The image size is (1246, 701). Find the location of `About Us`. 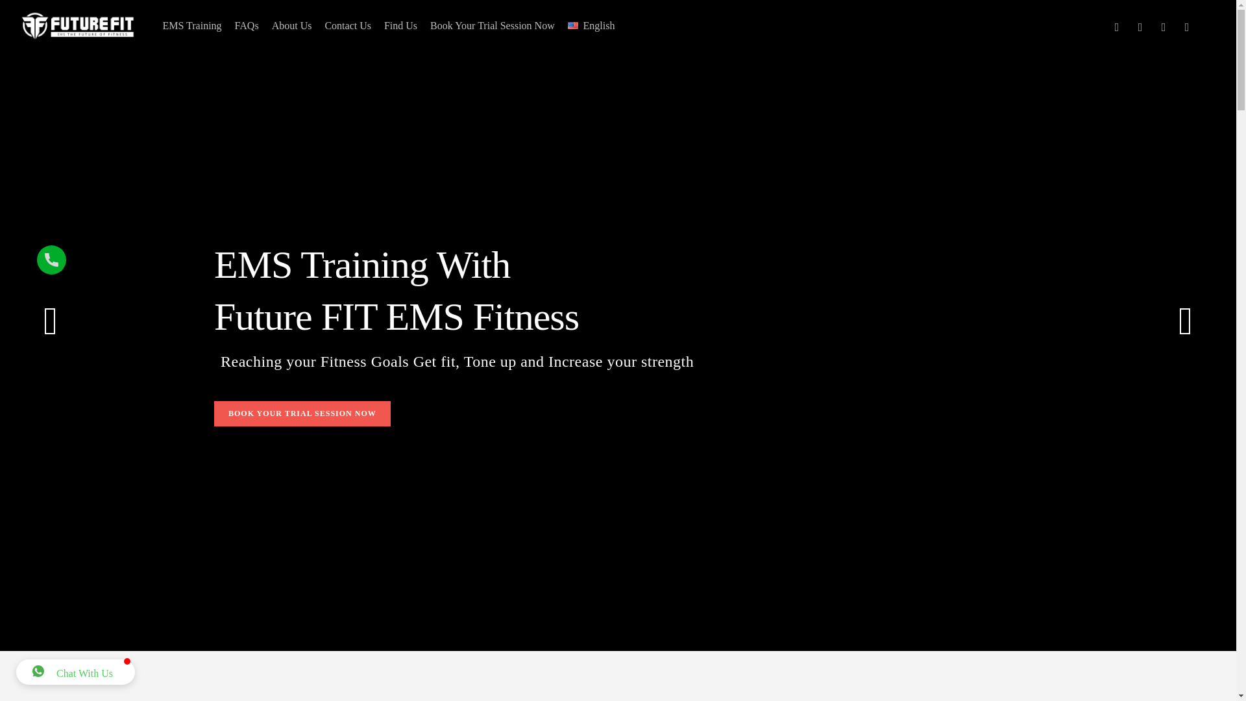

About Us is located at coordinates (292, 26).